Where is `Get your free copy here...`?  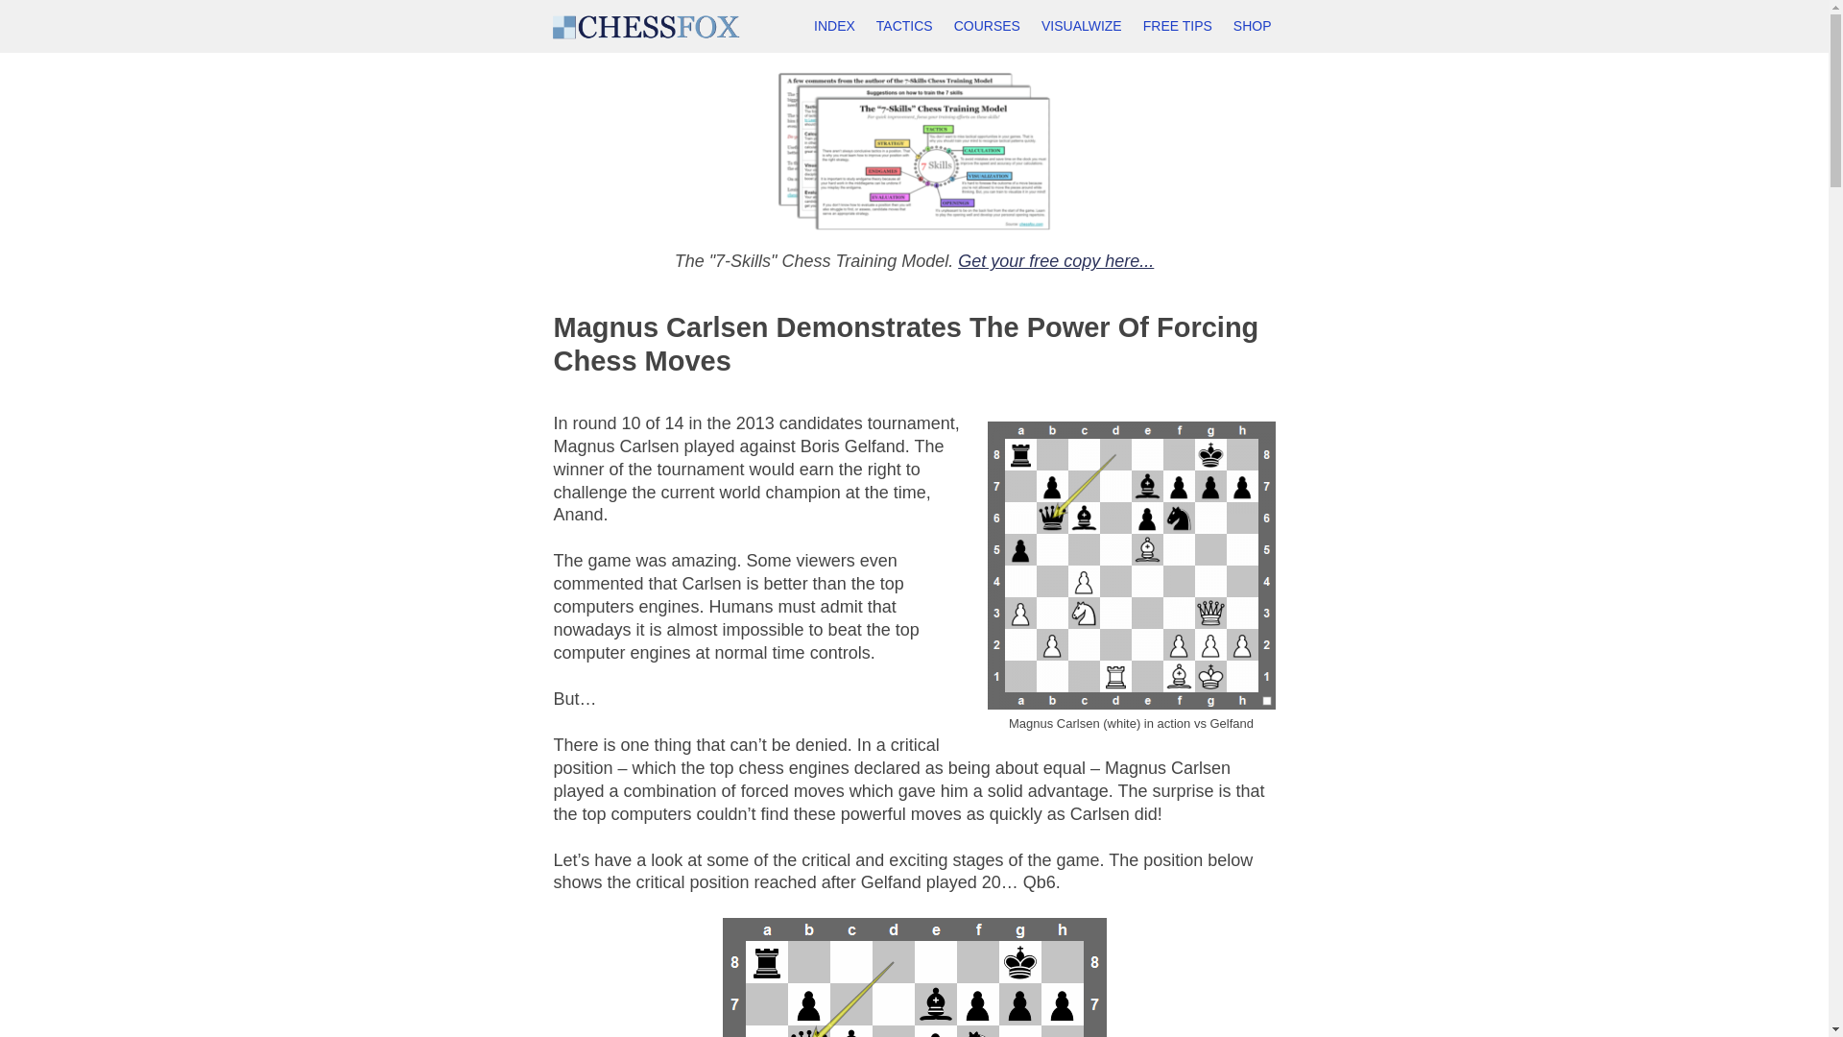
Get your free copy here... is located at coordinates (1056, 261).